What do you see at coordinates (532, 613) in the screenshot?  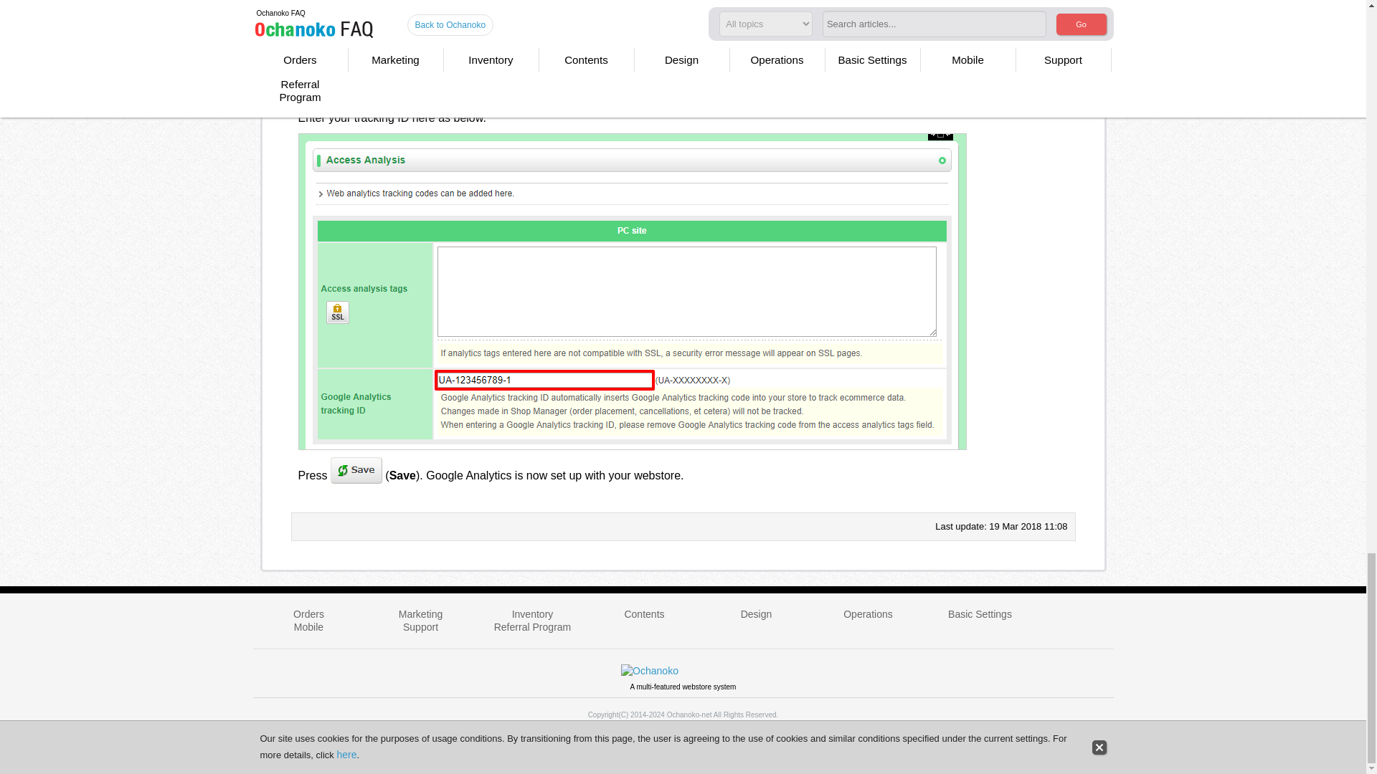 I see `Inventory` at bounding box center [532, 613].